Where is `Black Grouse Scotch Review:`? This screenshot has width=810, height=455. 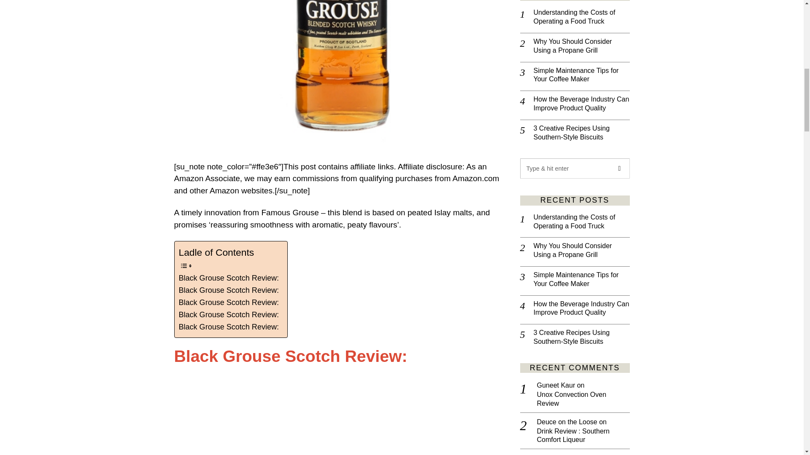 Black Grouse Scotch Review: is located at coordinates (229, 327).